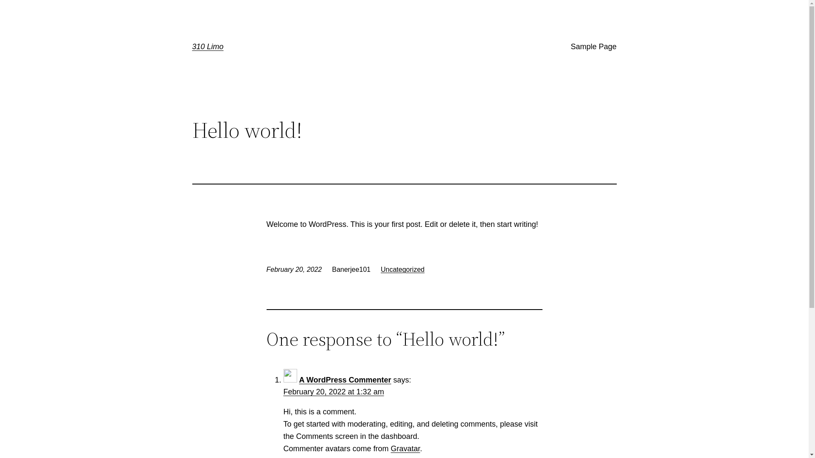 Image resolution: width=815 pixels, height=458 pixels. What do you see at coordinates (208, 47) in the screenshot?
I see `310 Limo` at bounding box center [208, 47].